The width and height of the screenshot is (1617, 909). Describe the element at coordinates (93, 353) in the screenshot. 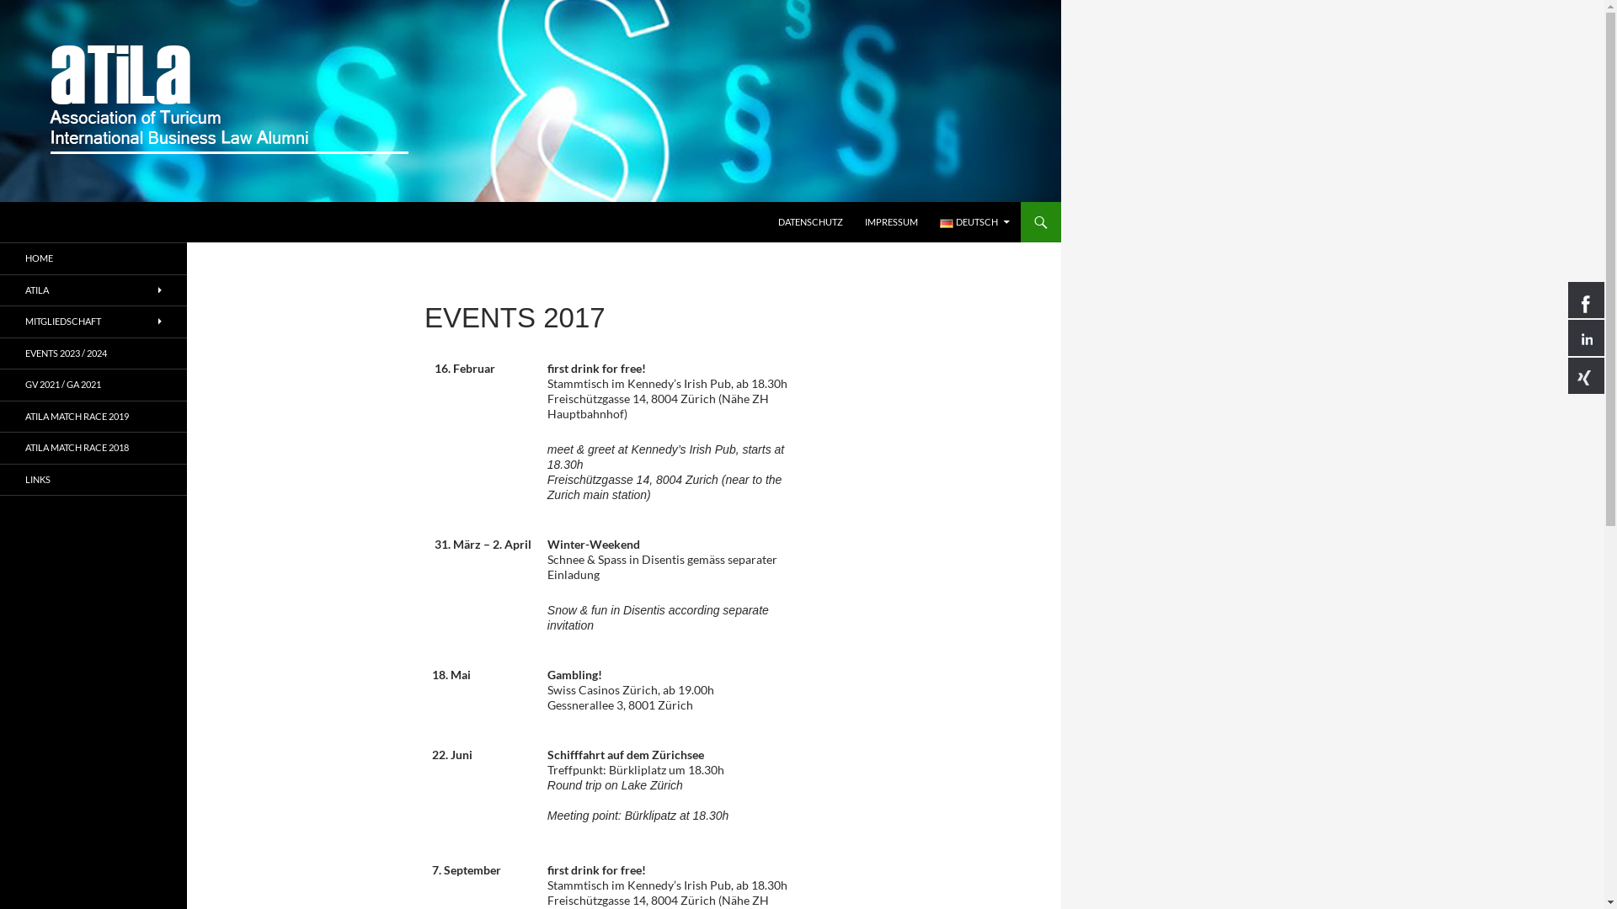

I see `EVENTS 2023 / 2024` at that location.